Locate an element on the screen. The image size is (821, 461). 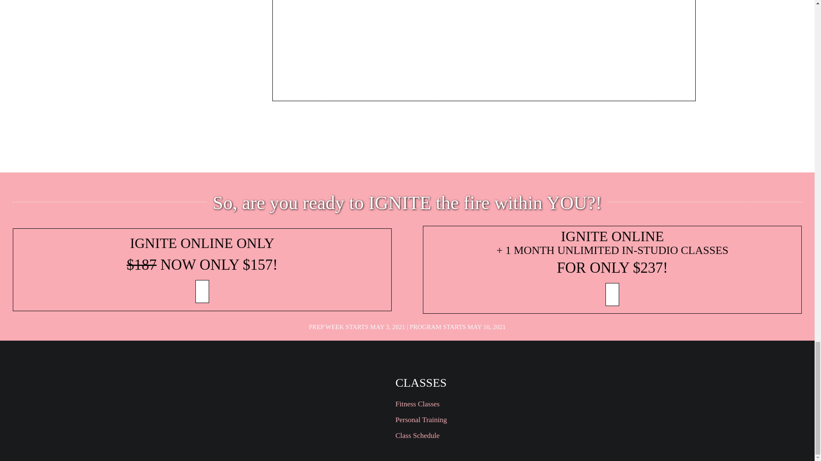
Personal Training is located at coordinates (452, 420).